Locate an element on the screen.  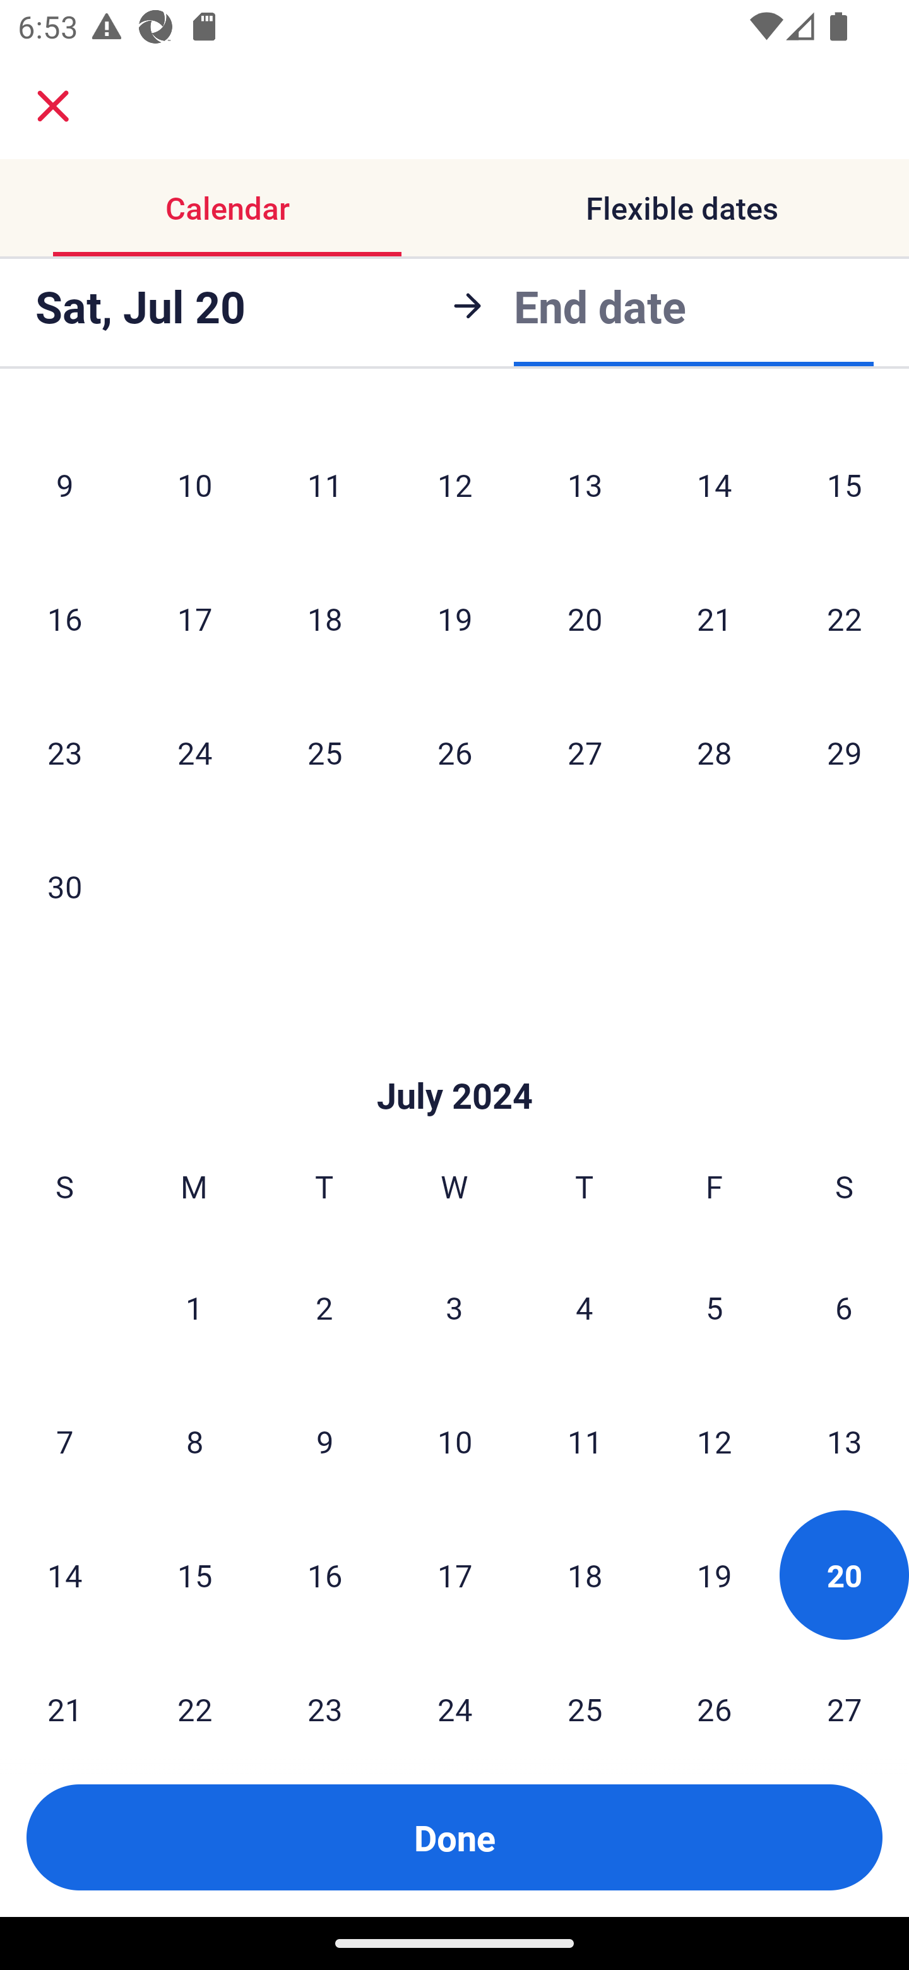
Flexible dates is located at coordinates (682, 207).